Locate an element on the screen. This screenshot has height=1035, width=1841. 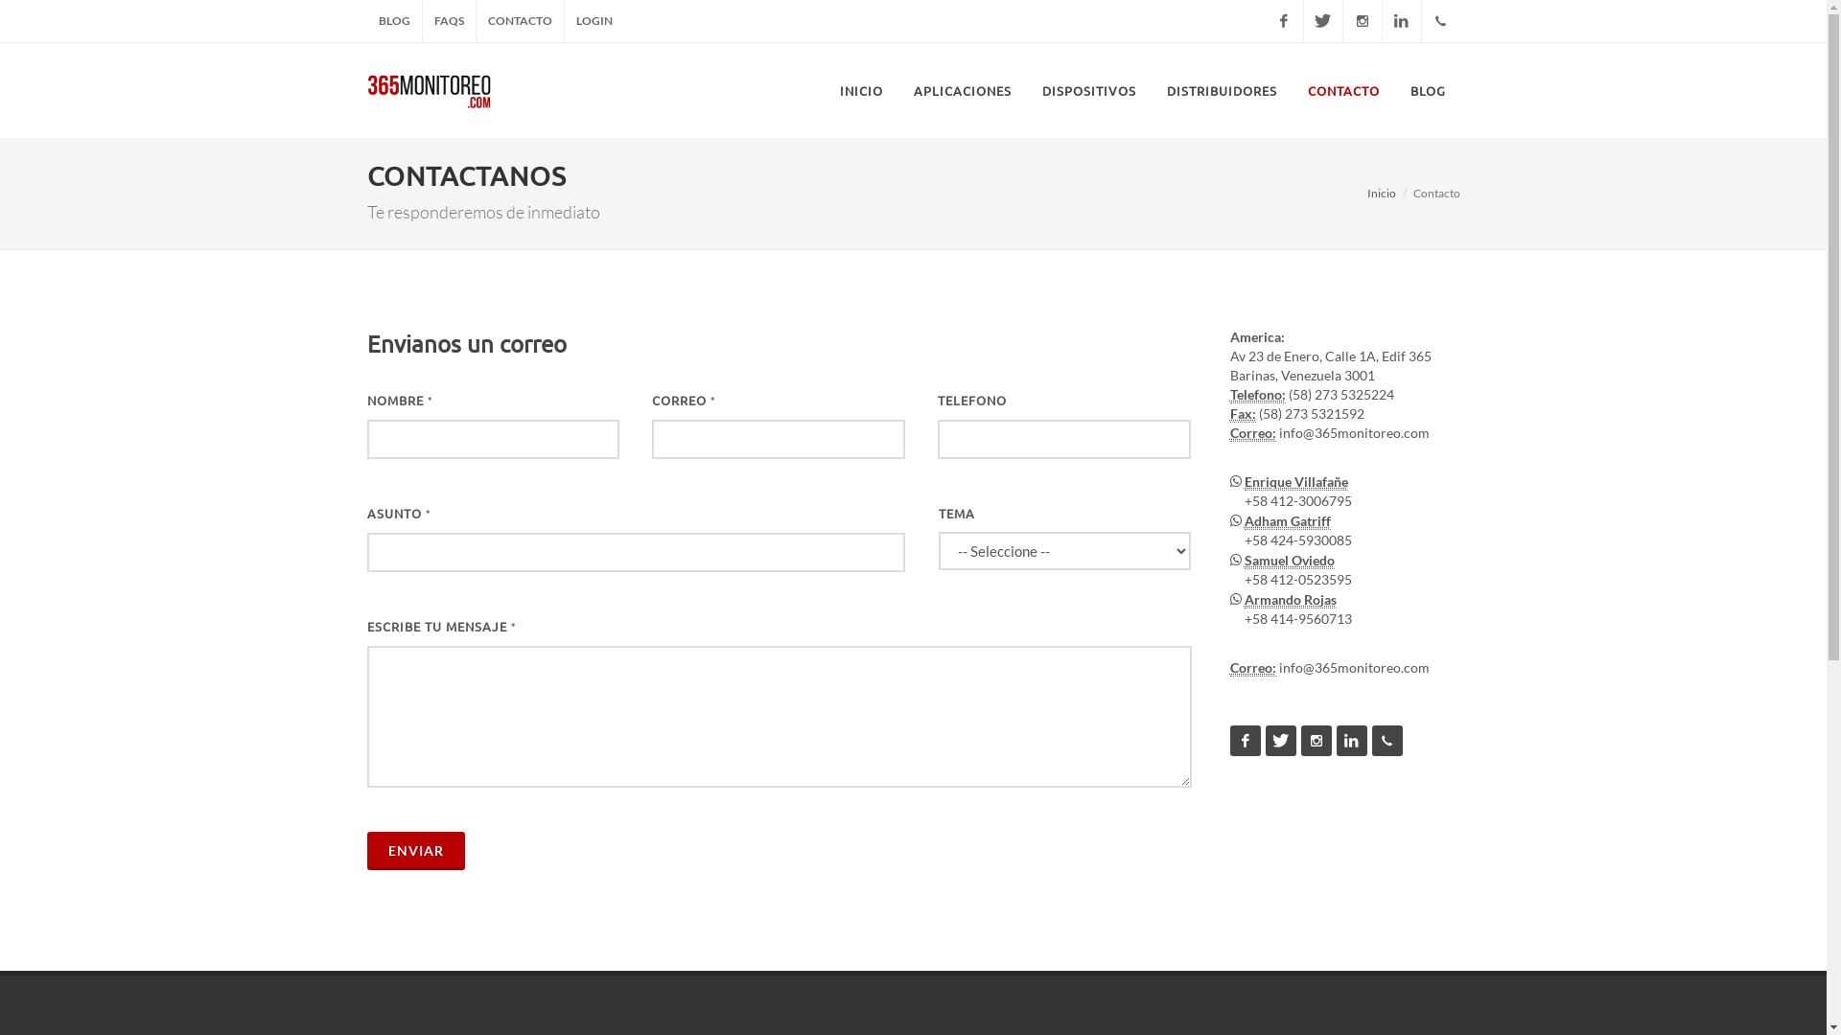
Inicio is located at coordinates (1382, 194).